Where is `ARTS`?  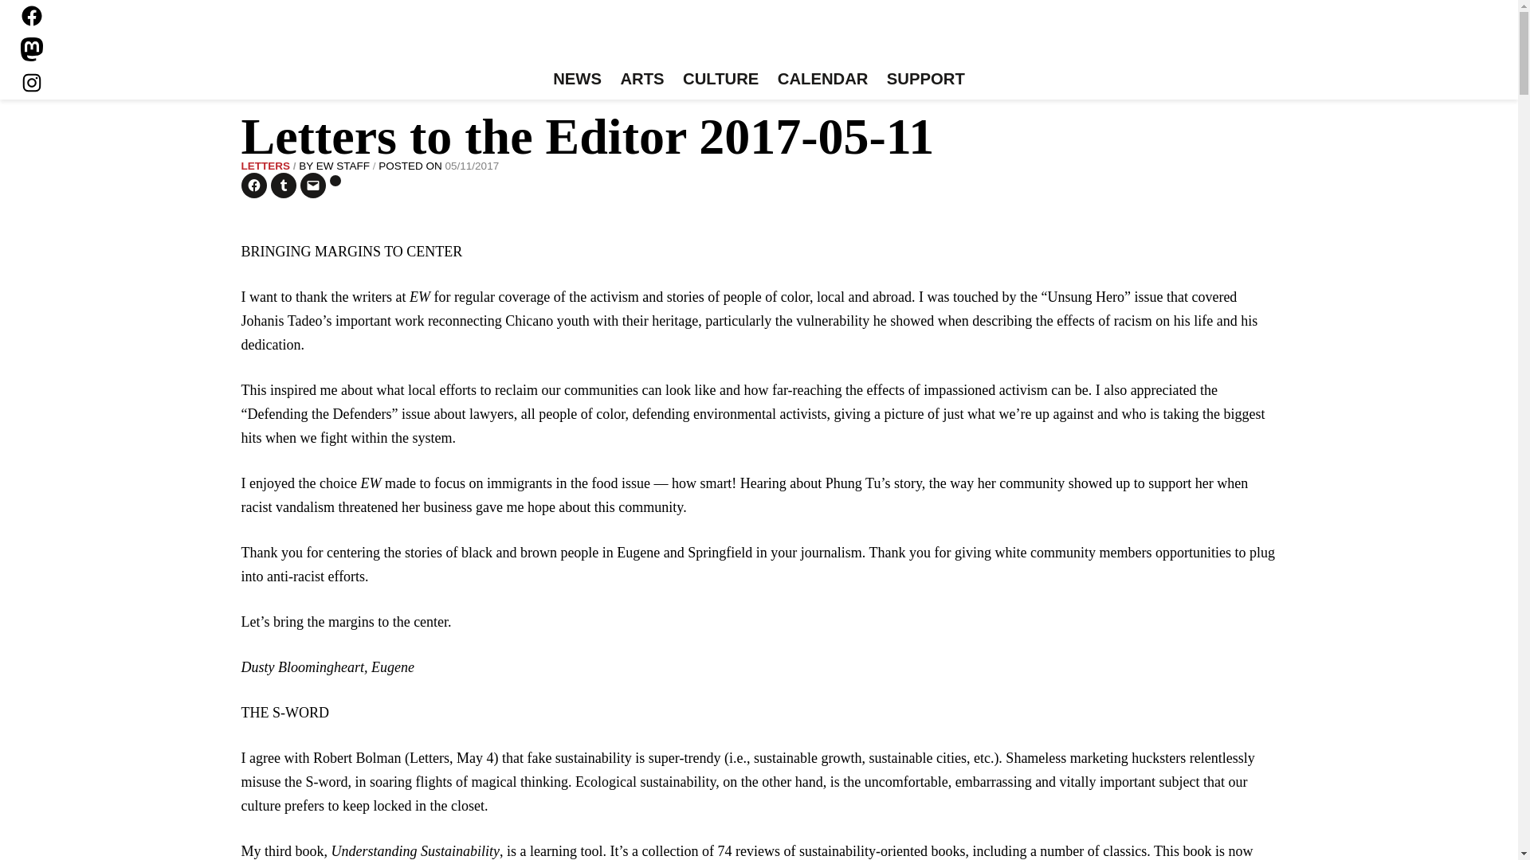
ARTS is located at coordinates (642, 80).